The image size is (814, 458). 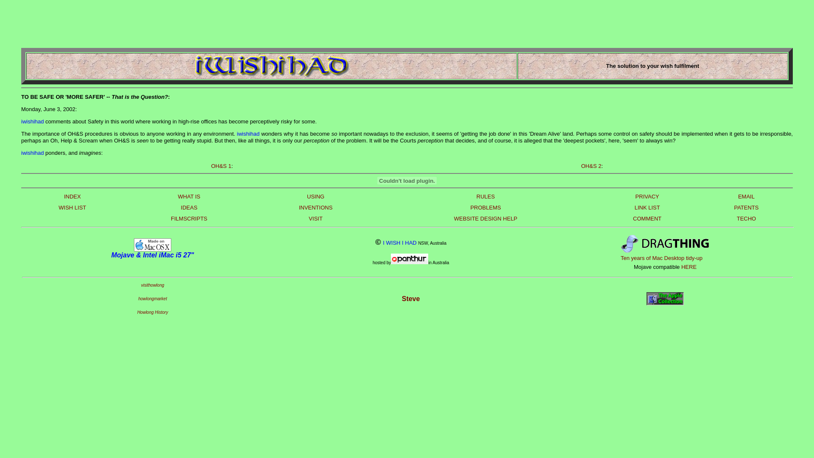 I want to click on TECHO, so click(x=747, y=219).